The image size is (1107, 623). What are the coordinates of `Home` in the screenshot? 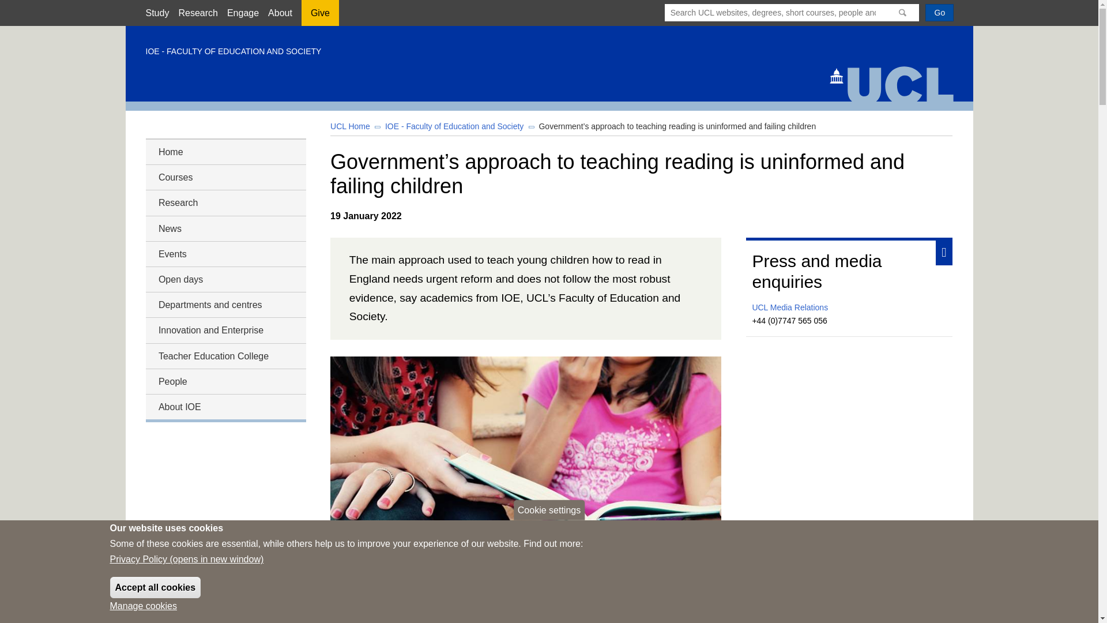 It's located at (225, 151).